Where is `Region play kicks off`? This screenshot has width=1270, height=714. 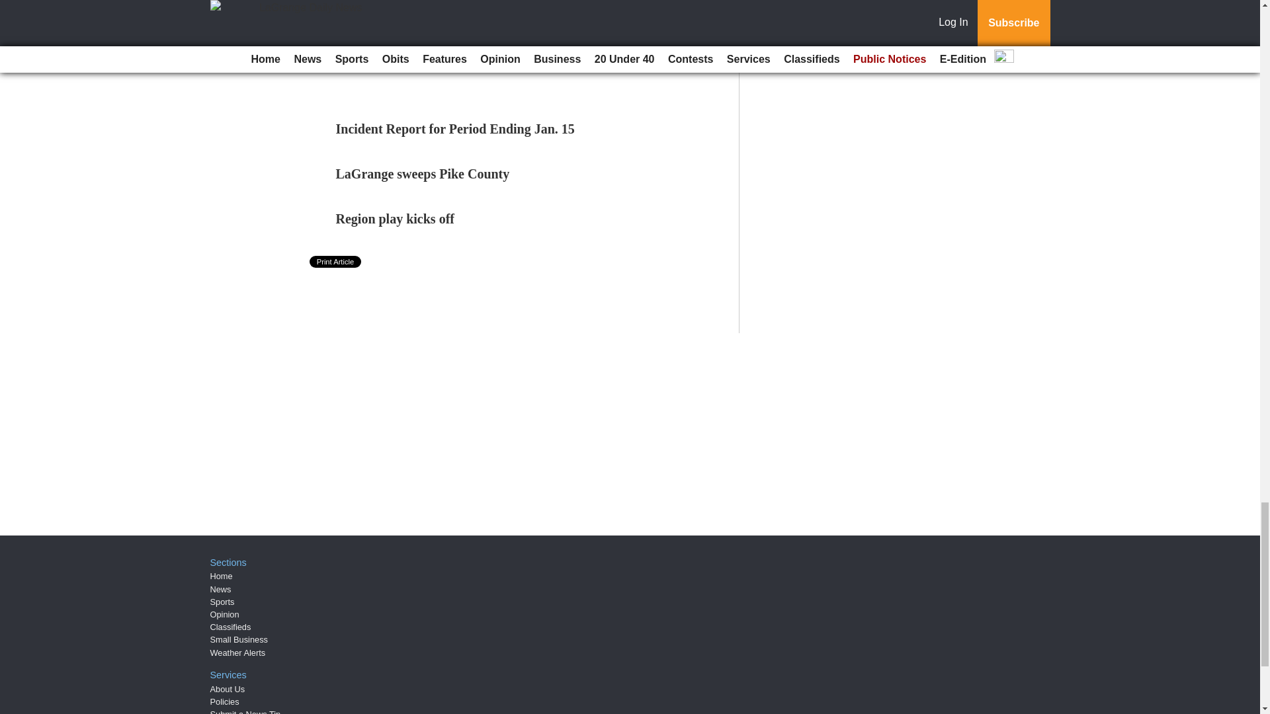
Region play kicks off is located at coordinates (396, 218).